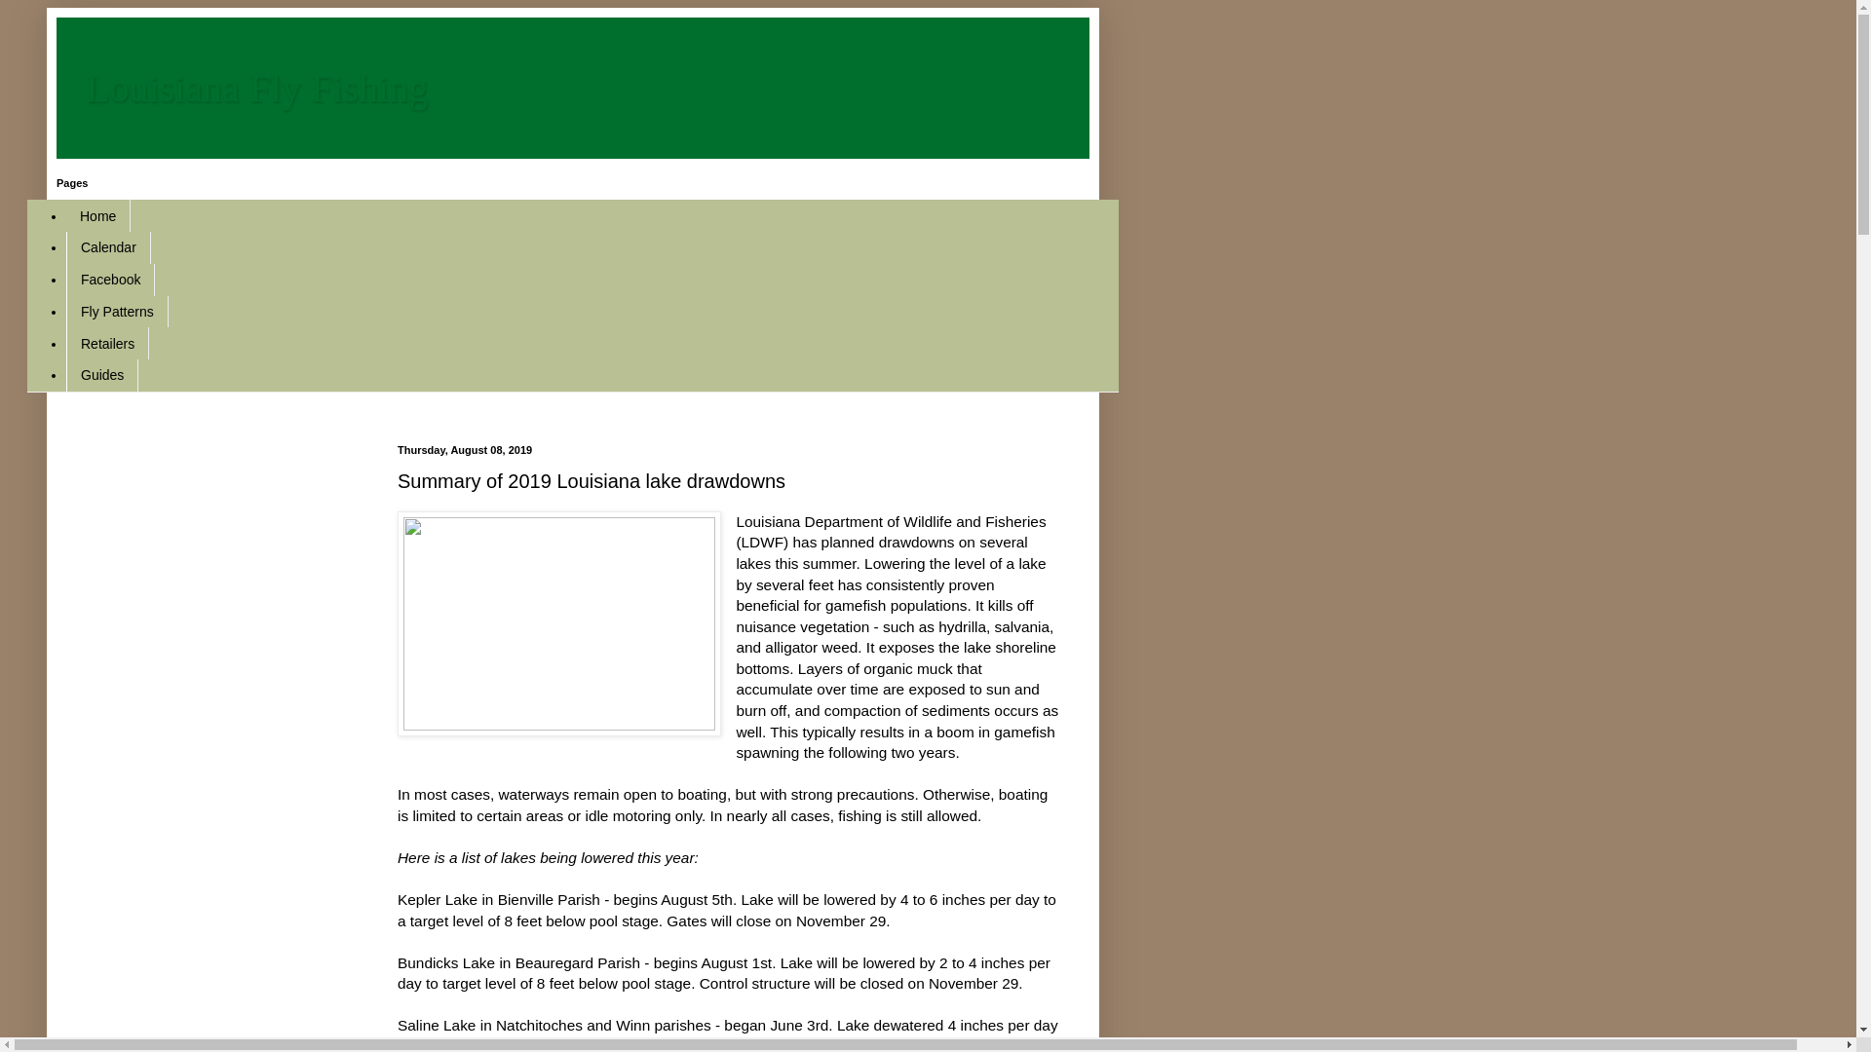  What do you see at coordinates (110, 280) in the screenshot?
I see `Facebook` at bounding box center [110, 280].